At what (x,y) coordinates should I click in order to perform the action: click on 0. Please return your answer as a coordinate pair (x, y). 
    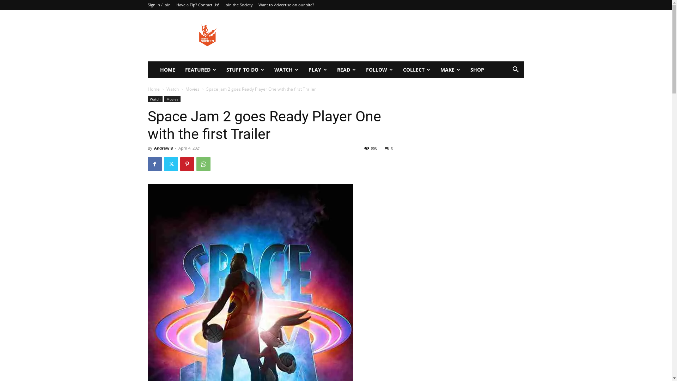
    Looking at the image, I should click on (389, 148).